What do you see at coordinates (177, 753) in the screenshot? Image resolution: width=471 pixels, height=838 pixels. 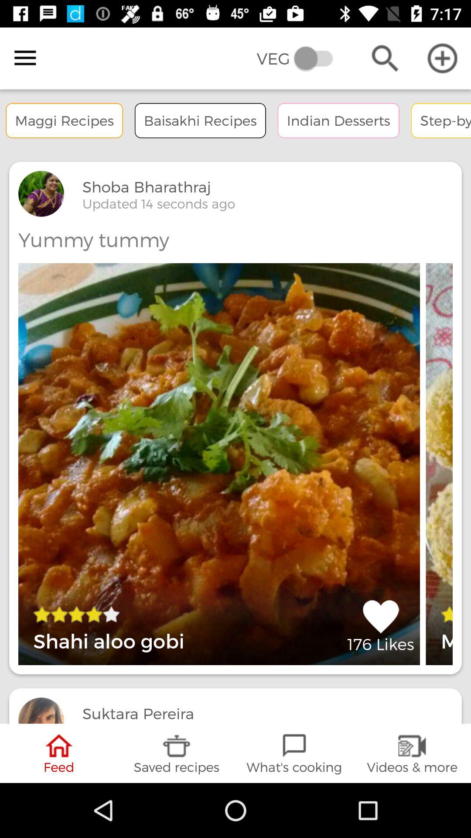 I see `jump until saved recipes icon` at bounding box center [177, 753].